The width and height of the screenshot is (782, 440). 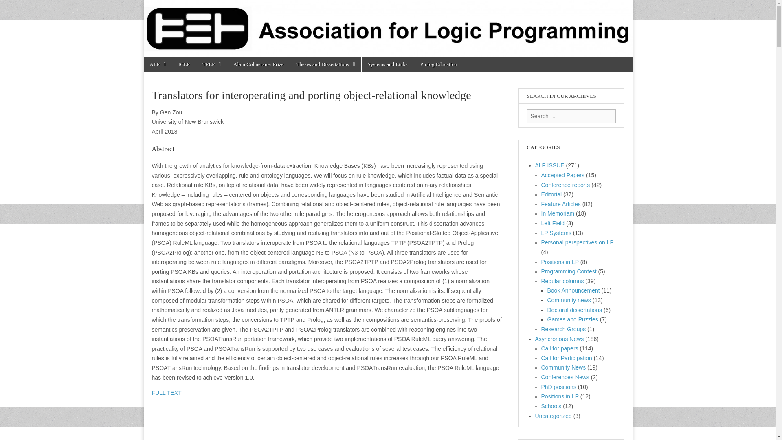 What do you see at coordinates (326, 64) in the screenshot?
I see `Theses and Dissertations` at bounding box center [326, 64].